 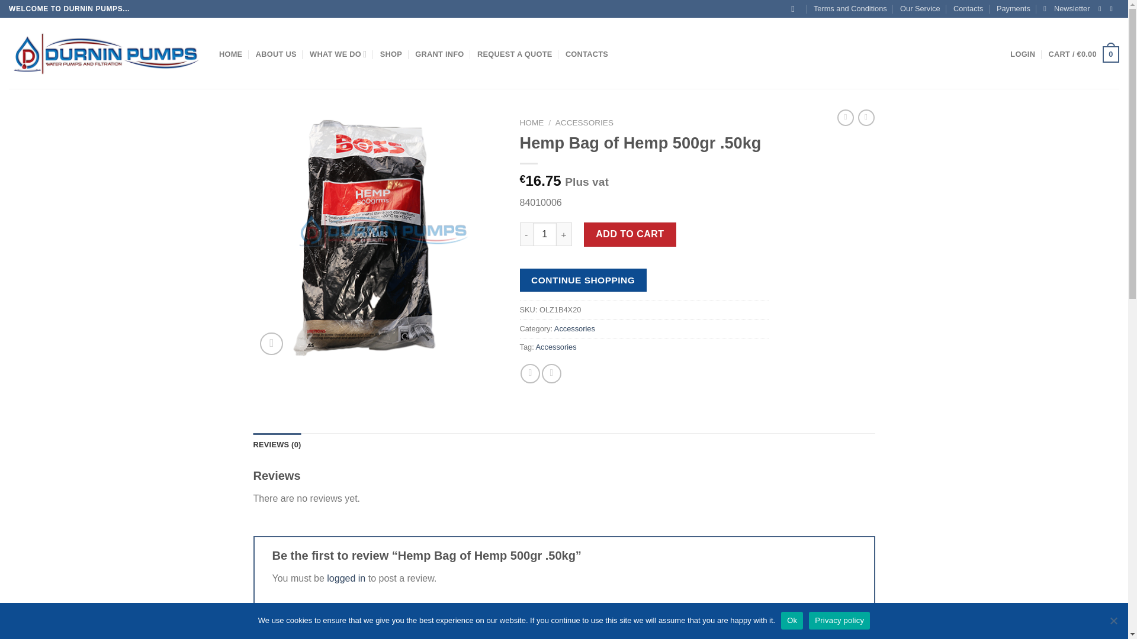 I want to click on Cart, so click(x=1084, y=54).